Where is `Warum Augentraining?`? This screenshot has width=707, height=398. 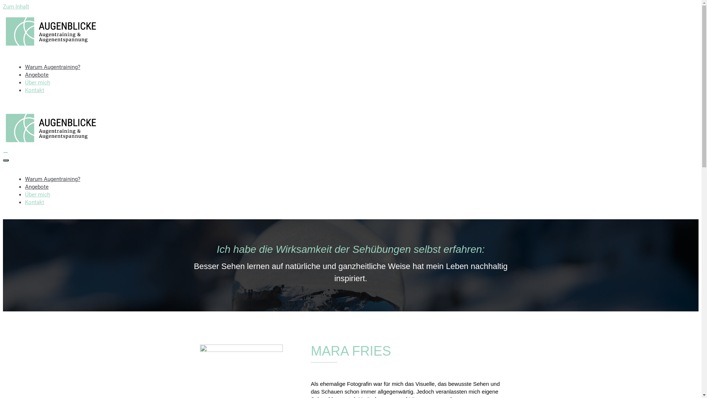
Warum Augentraining? is located at coordinates (53, 67).